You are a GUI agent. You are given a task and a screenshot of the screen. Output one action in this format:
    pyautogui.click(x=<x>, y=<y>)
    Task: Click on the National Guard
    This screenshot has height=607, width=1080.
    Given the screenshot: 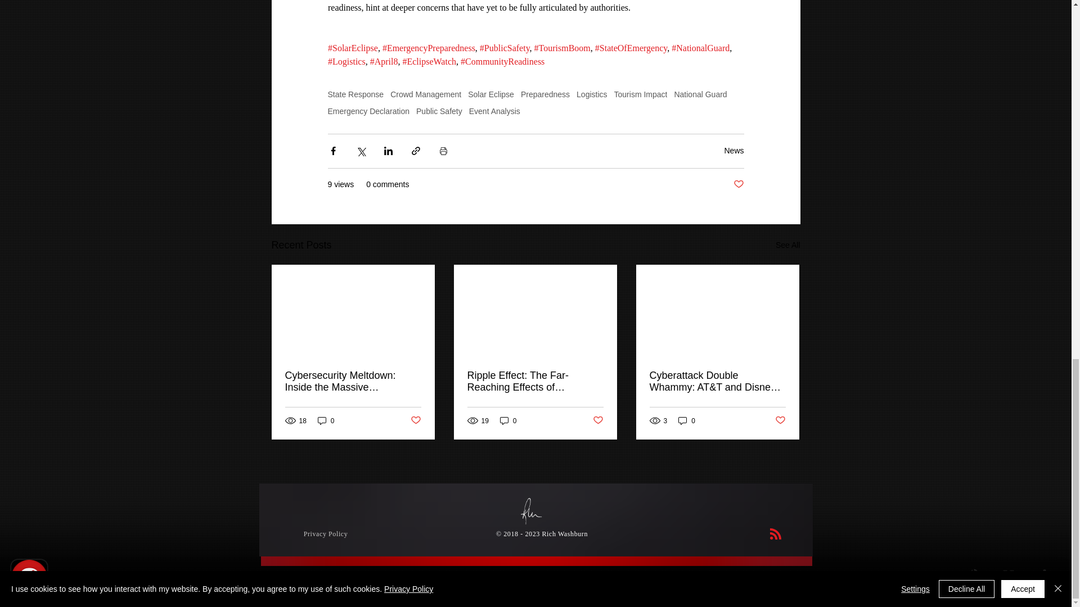 What is the action you would take?
    pyautogui.click(x=700, y=94)
    